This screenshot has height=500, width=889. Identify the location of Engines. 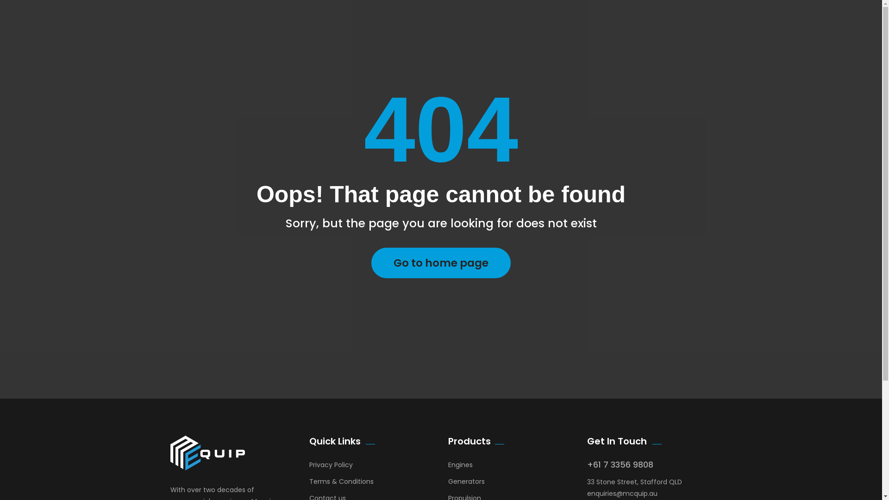
(460, 467).